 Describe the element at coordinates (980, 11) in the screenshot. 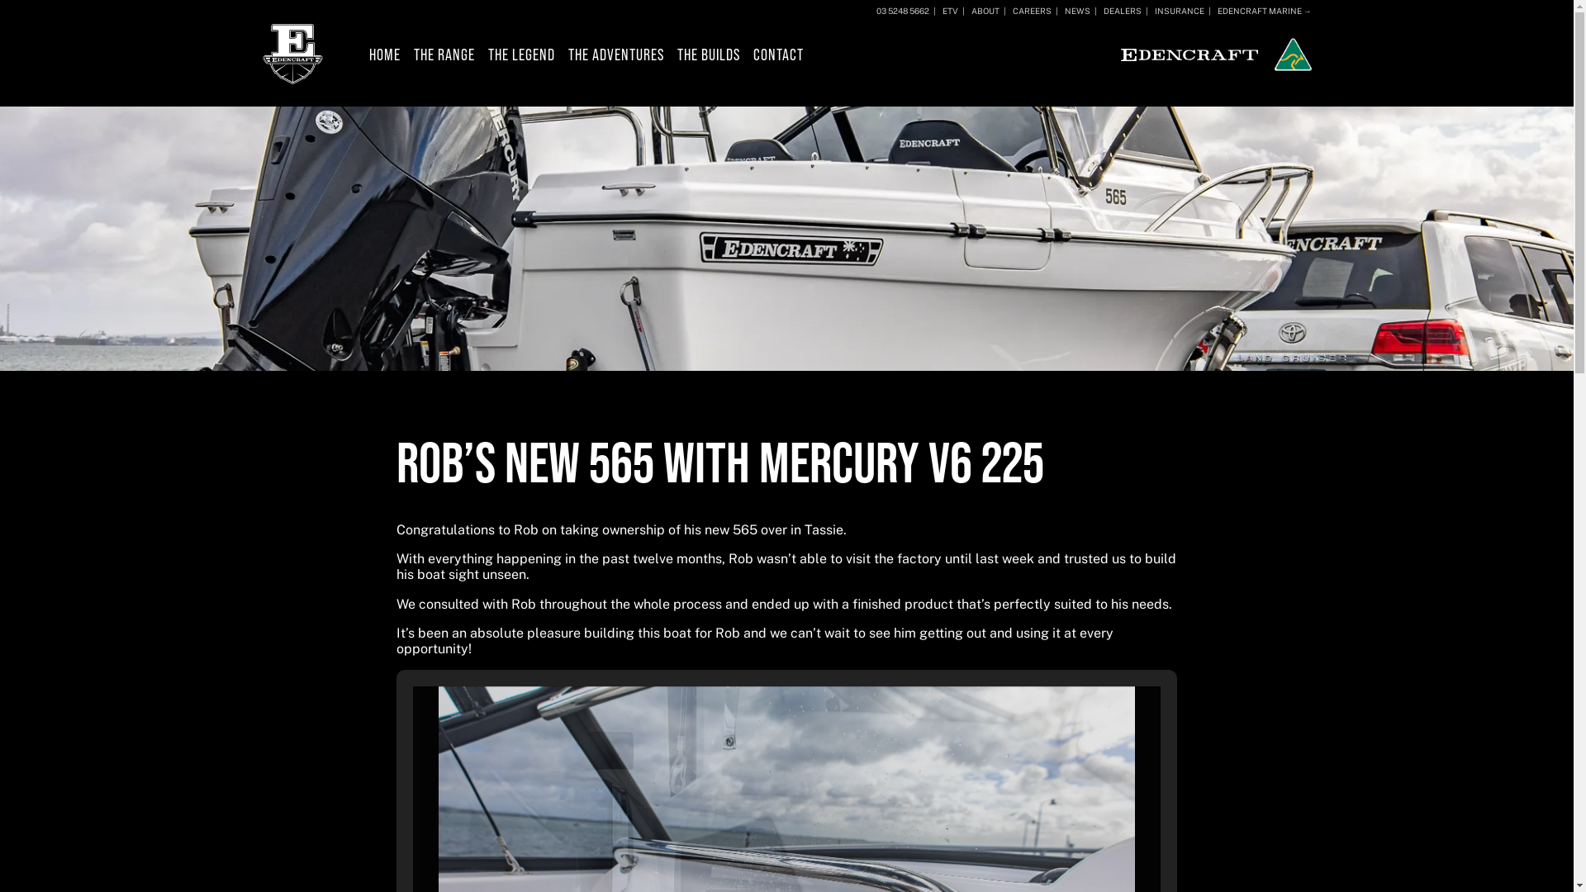

I see `ABOUT` at that location.